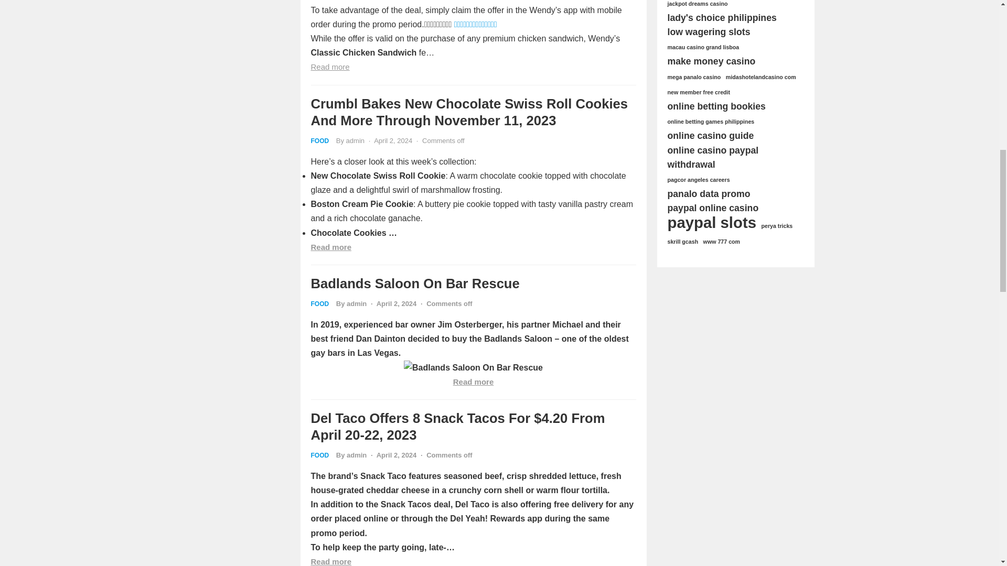  I want to click on Posts by admin, so click(356, 140).